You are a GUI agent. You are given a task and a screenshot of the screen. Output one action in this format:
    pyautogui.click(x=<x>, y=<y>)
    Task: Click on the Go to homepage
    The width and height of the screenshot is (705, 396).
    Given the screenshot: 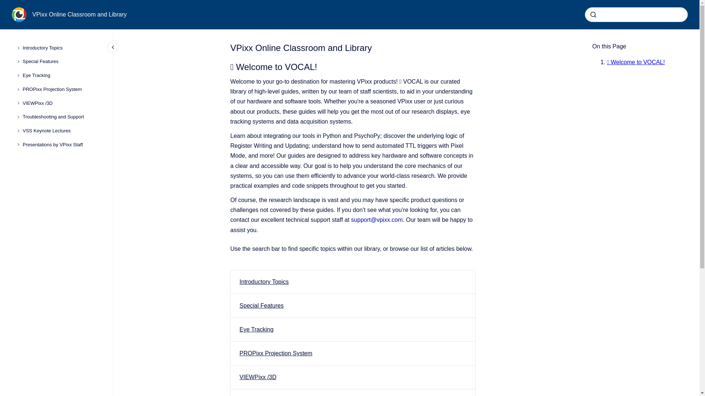 What is the action you would take?
    pyautogui.click(x=19, y=15)
    